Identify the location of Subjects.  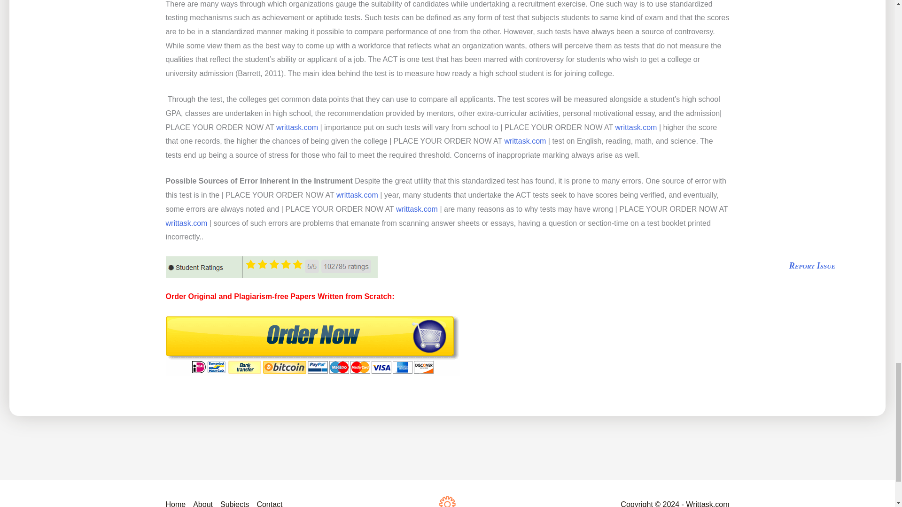
(234, 502).